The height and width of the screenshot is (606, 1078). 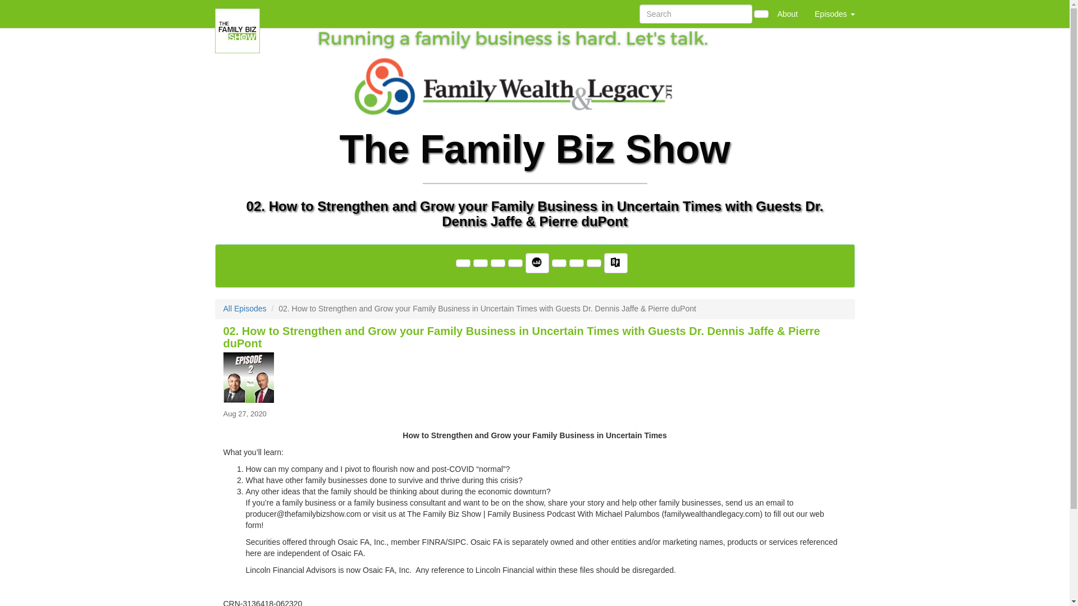 I want to click on Home Page, so click(x=237, y=13).